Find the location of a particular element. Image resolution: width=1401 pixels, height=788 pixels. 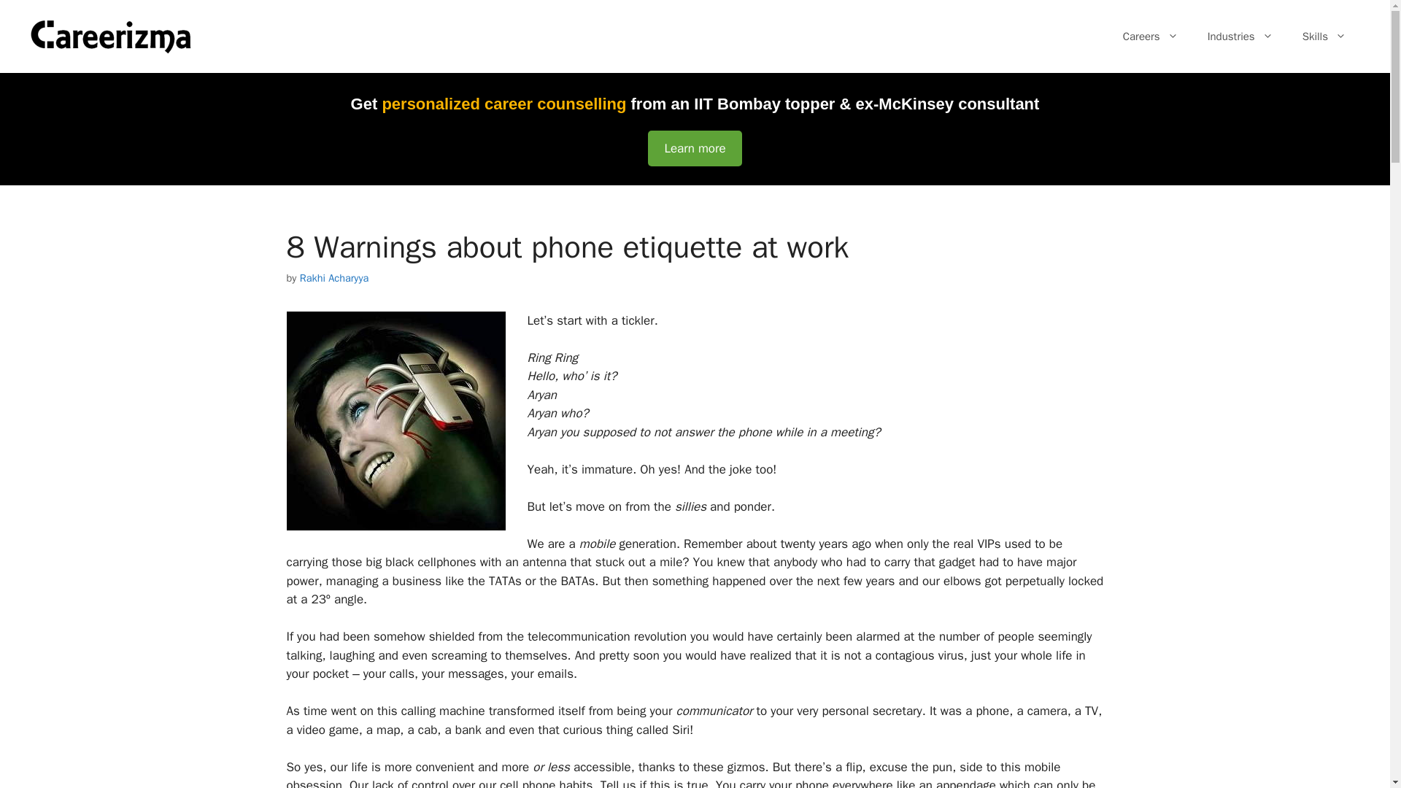

Skills is located at coordinates (1324, 36).